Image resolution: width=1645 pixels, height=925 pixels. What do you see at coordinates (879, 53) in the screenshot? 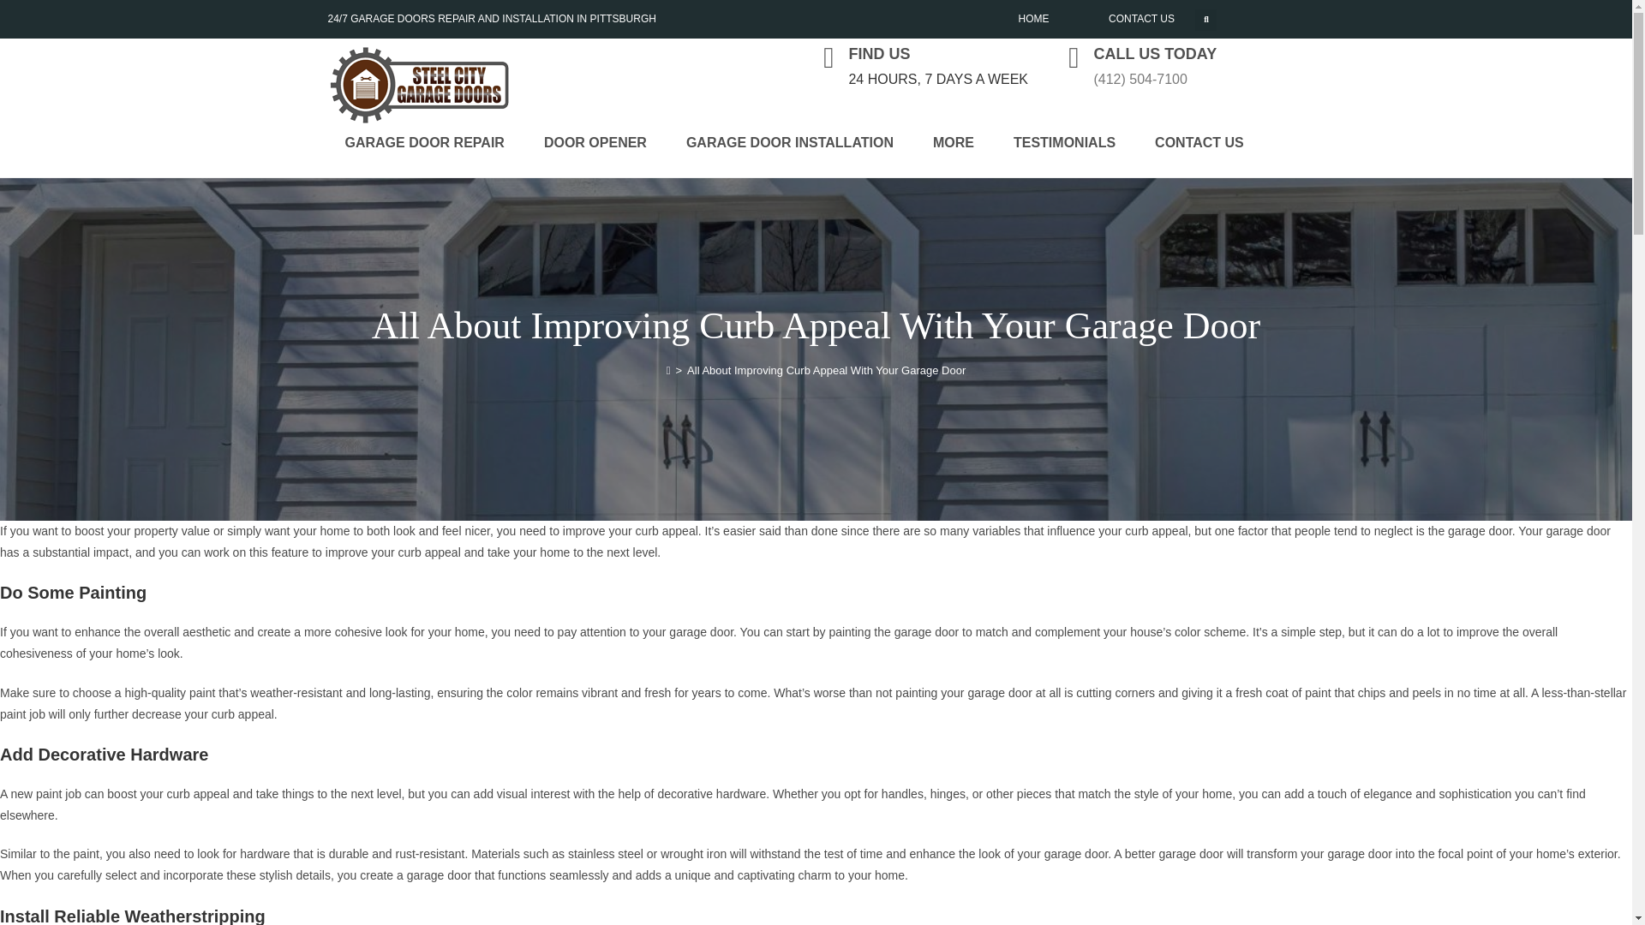
I see `FIND US` at bounding box center [879, 53].